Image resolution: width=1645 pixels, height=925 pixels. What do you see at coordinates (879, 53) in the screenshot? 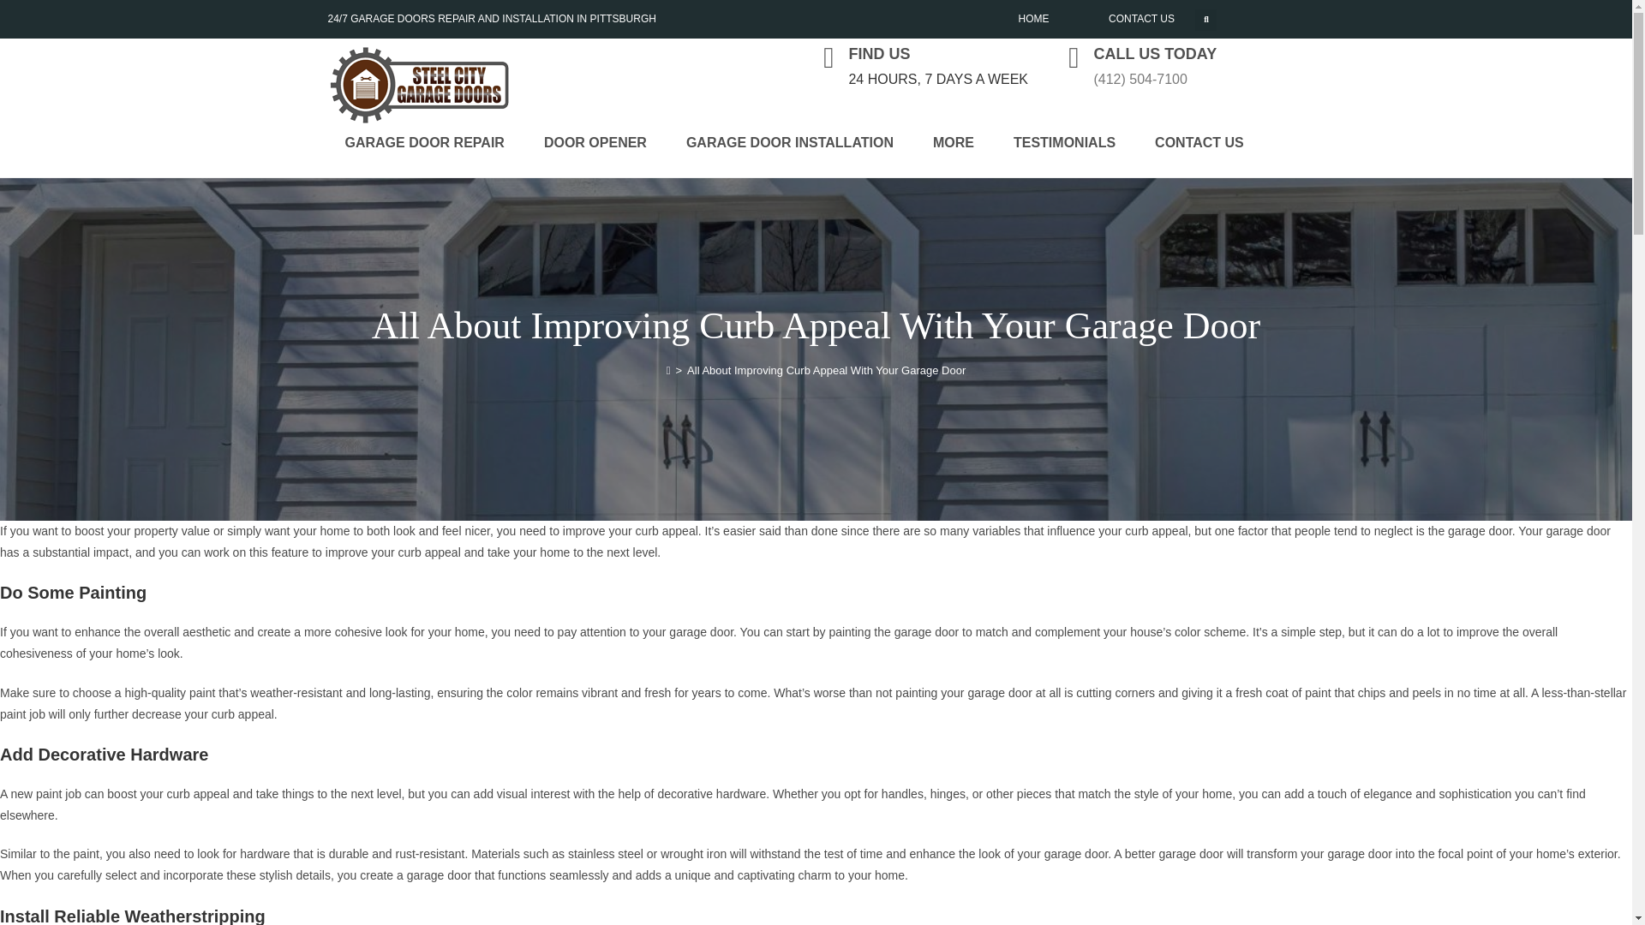
I see `FIND US` at bounding box center [879, 53].